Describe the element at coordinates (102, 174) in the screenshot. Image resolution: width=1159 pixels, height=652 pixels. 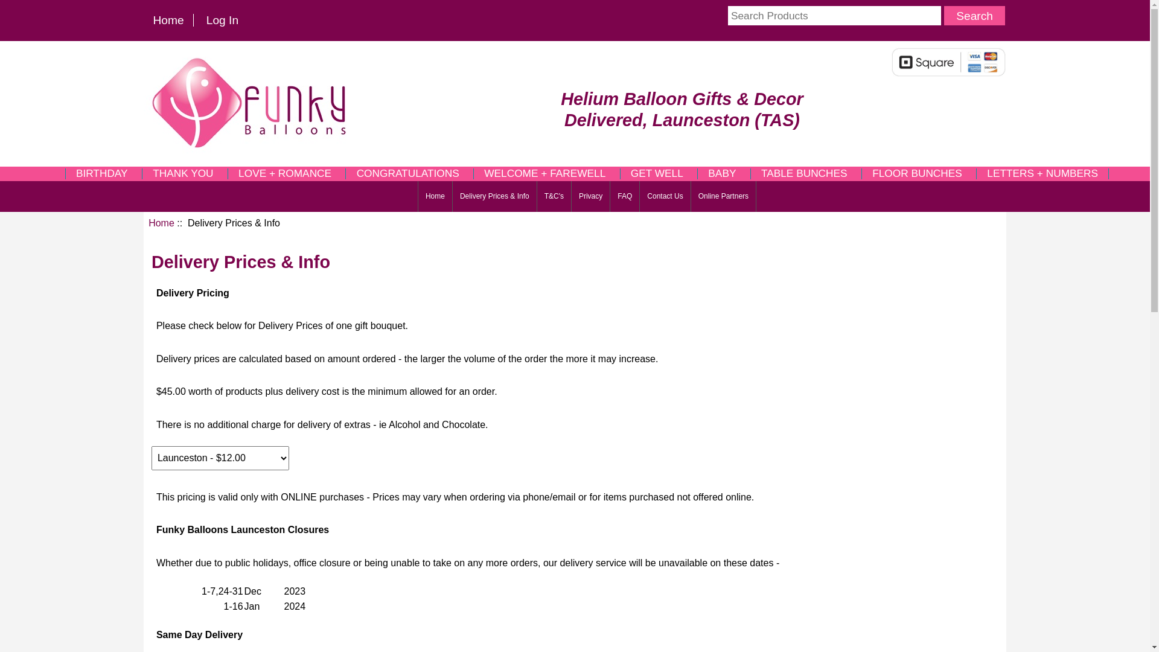
I see `BIRTHDAY` at that location.